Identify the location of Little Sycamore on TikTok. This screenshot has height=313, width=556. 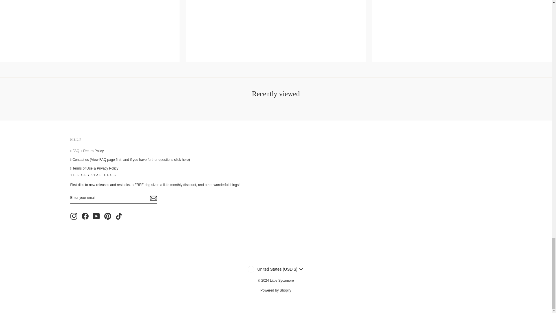
(119, 216).